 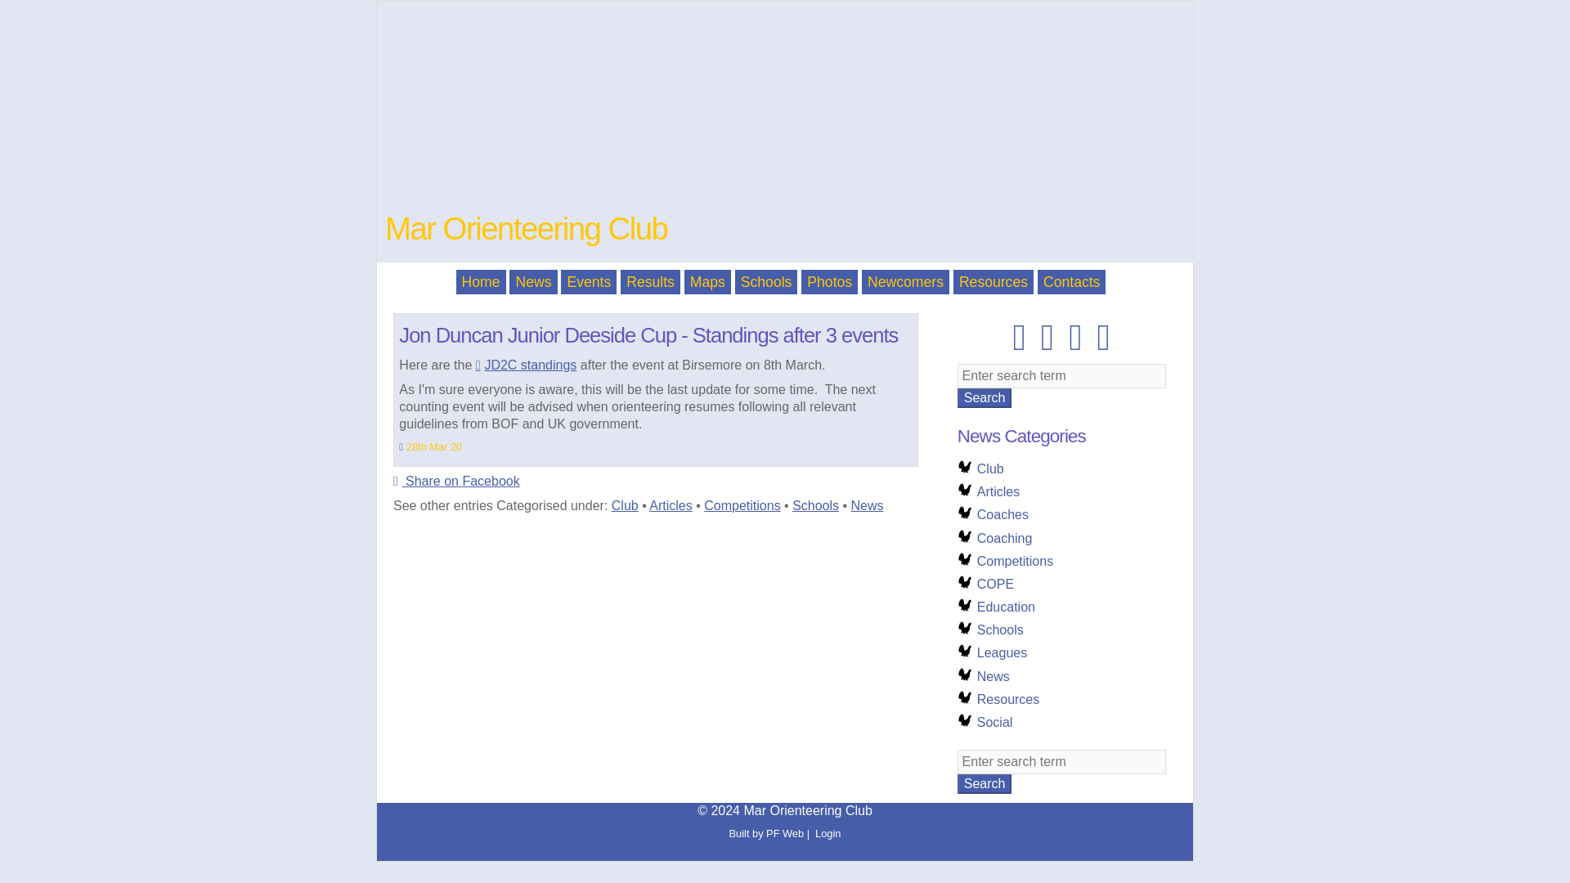 What do you see at coordinates (985, 783) in the screenshot?
I see `Search` at bounding box center [985, 783].